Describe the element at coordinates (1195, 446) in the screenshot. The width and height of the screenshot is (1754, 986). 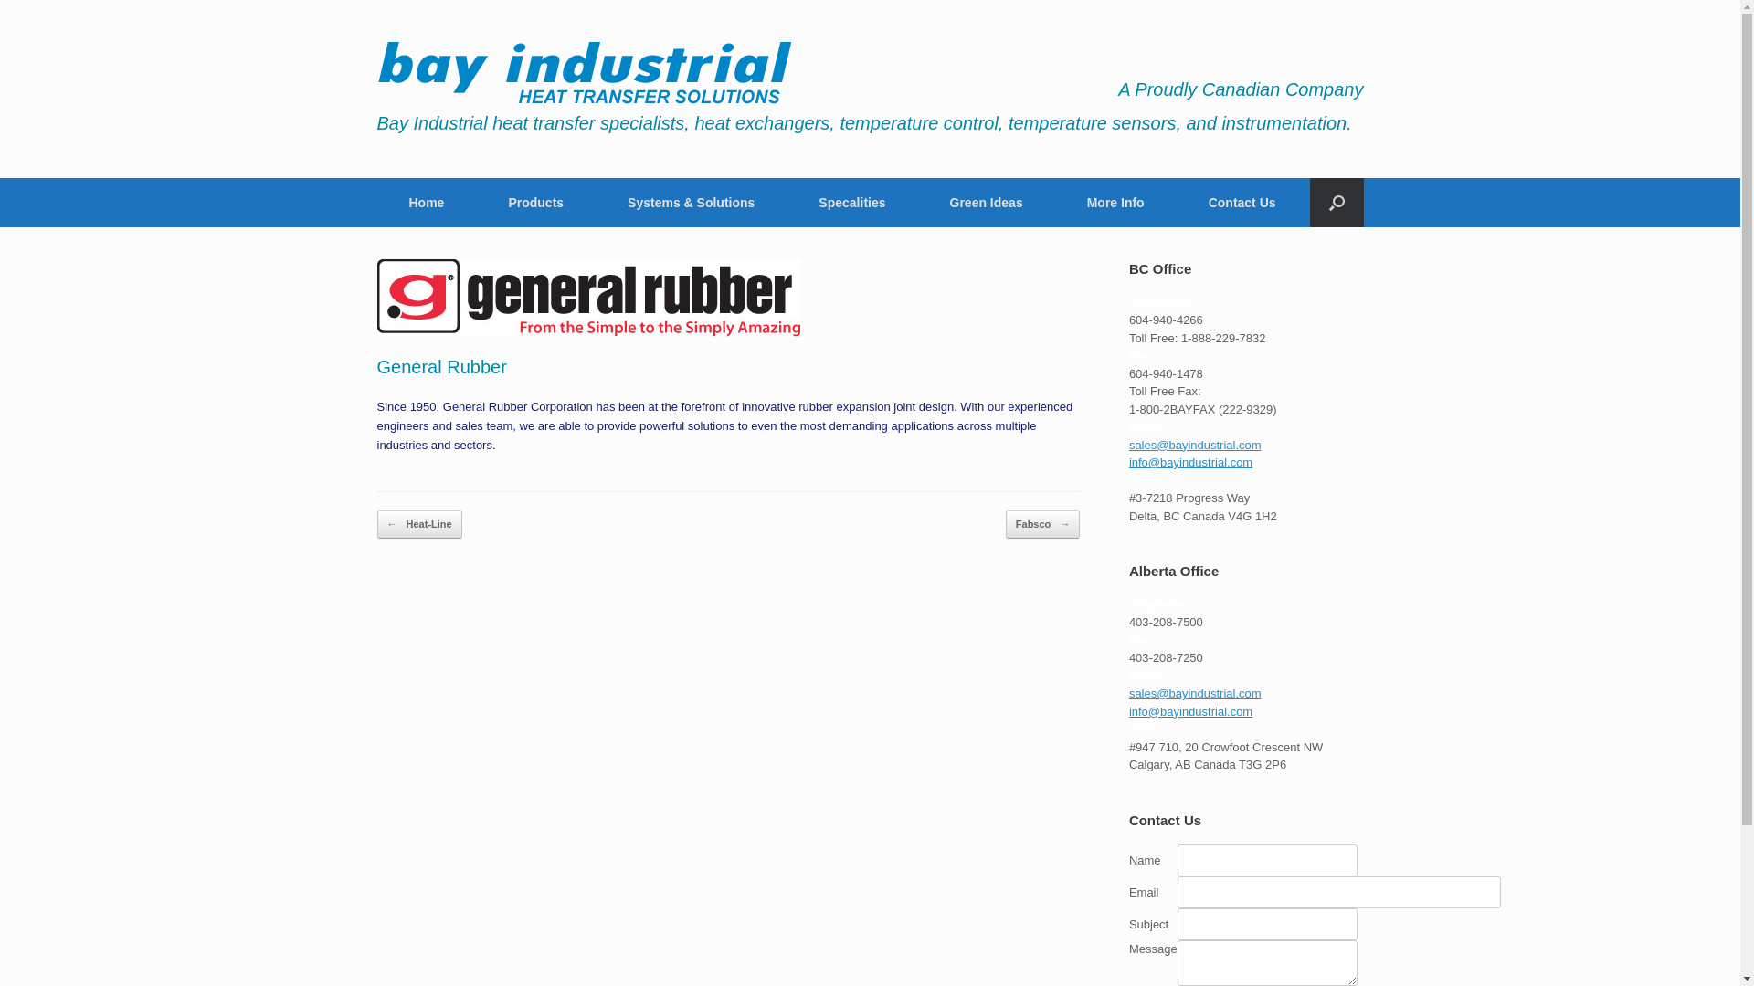
I see `sales@bayindustrial.com` at that location.